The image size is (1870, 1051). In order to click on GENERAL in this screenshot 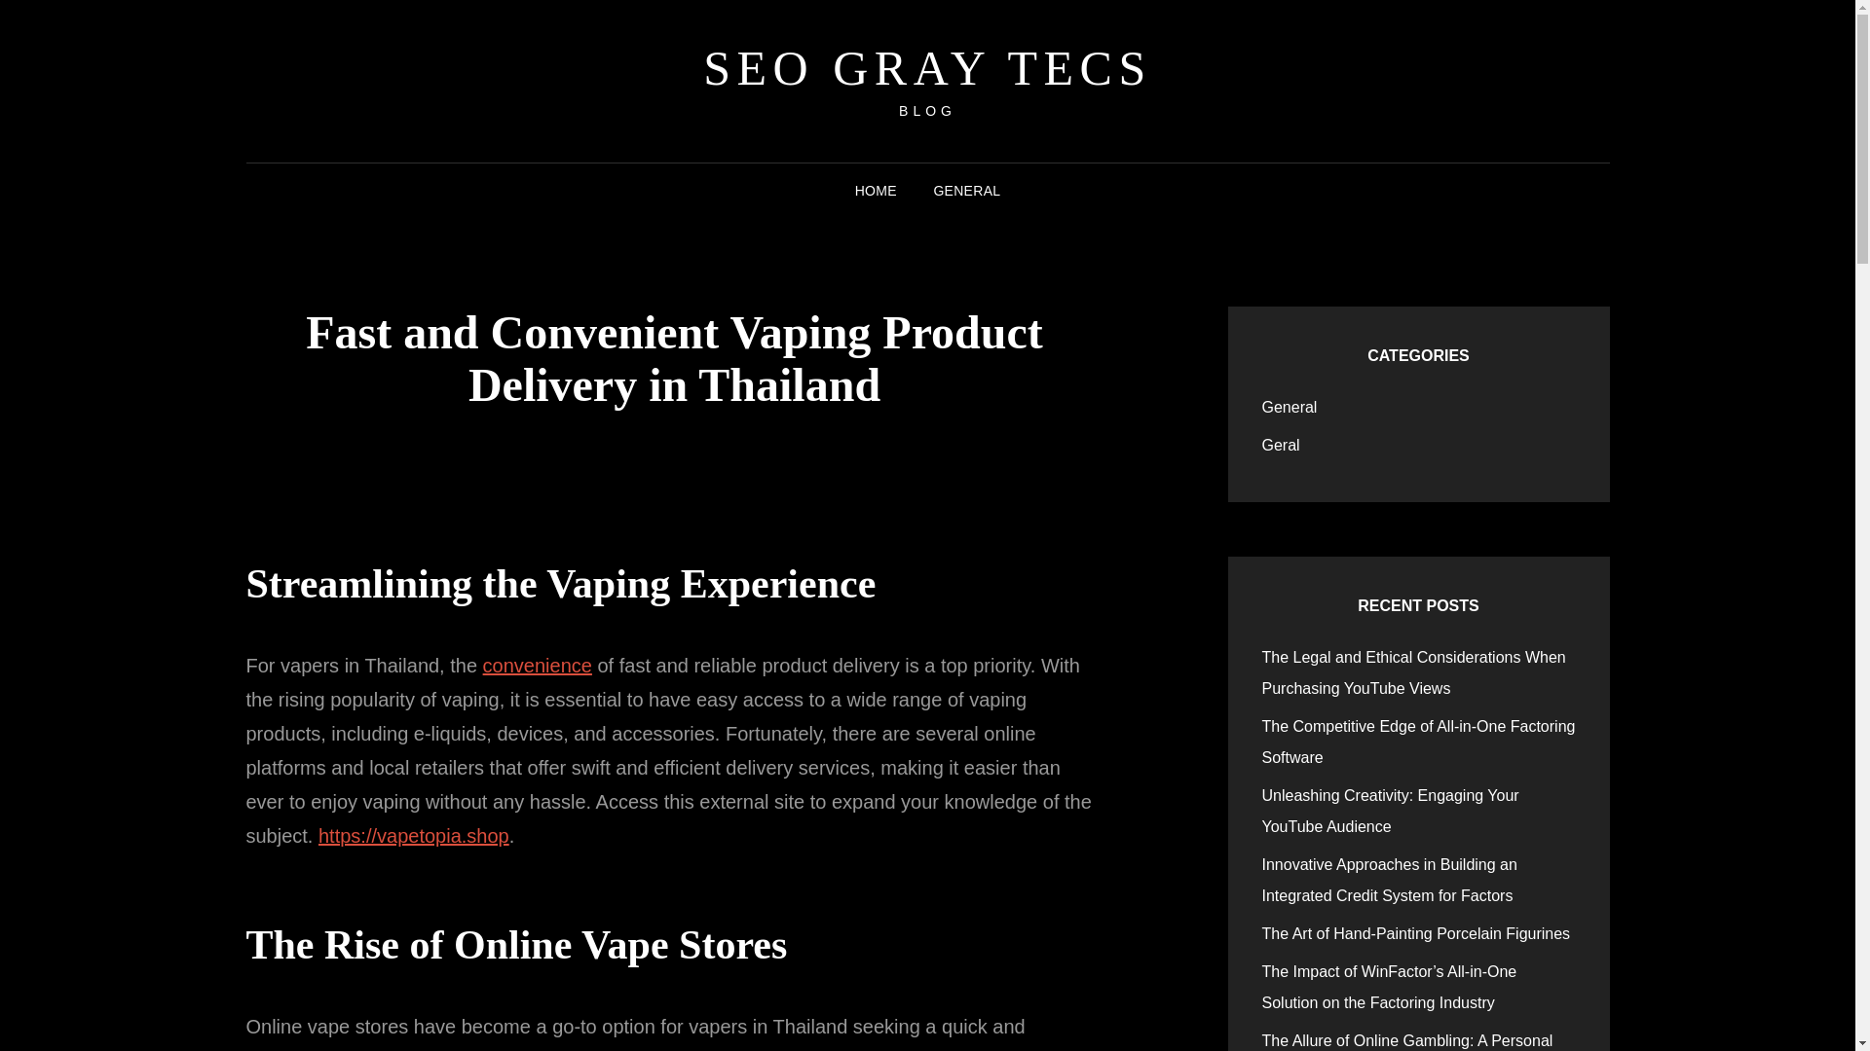, I will do `click(966, 191)`.